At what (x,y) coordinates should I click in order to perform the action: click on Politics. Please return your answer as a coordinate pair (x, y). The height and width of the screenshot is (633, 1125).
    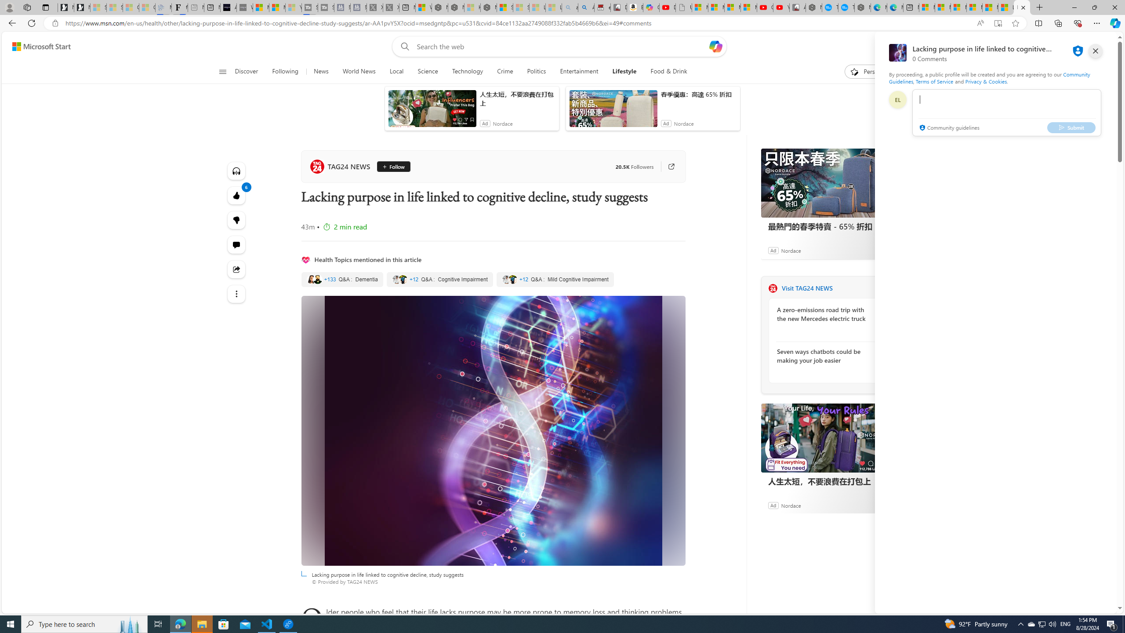
    Looking at the image, I should click on (537, 72).